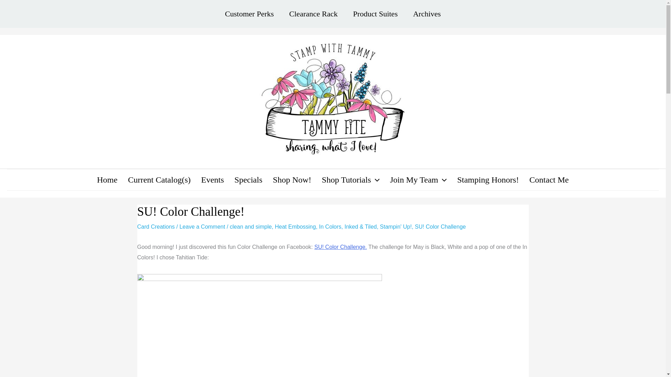  Describe the element at coordinates (248, 179) in the screenshot. I see `Specials` at that location.